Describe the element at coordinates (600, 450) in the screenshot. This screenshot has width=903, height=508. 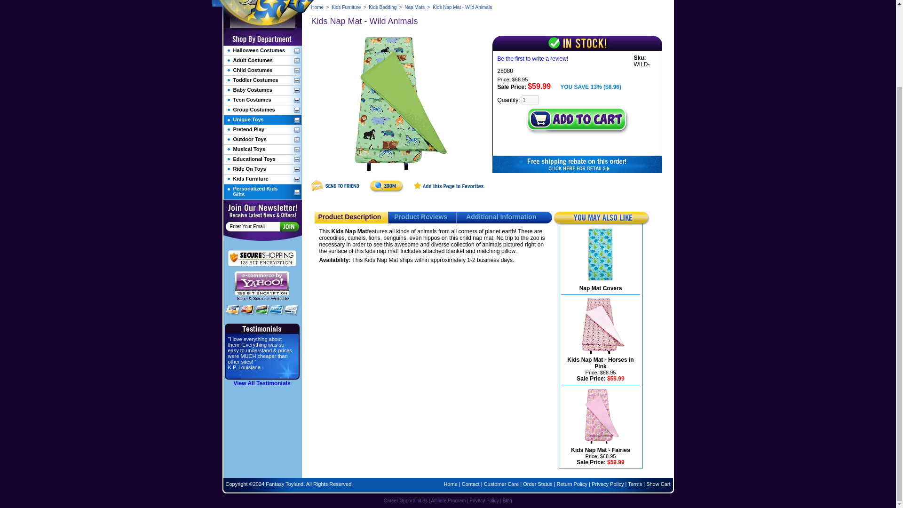
I see `Kids Nap Mat - Fairies` at that location.